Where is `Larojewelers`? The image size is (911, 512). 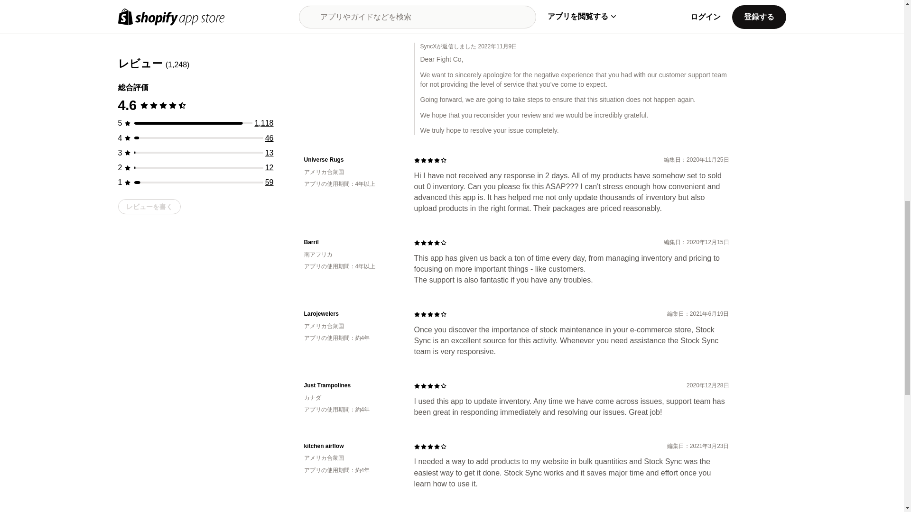 Larojewelers is located at coordinates (351, 314).